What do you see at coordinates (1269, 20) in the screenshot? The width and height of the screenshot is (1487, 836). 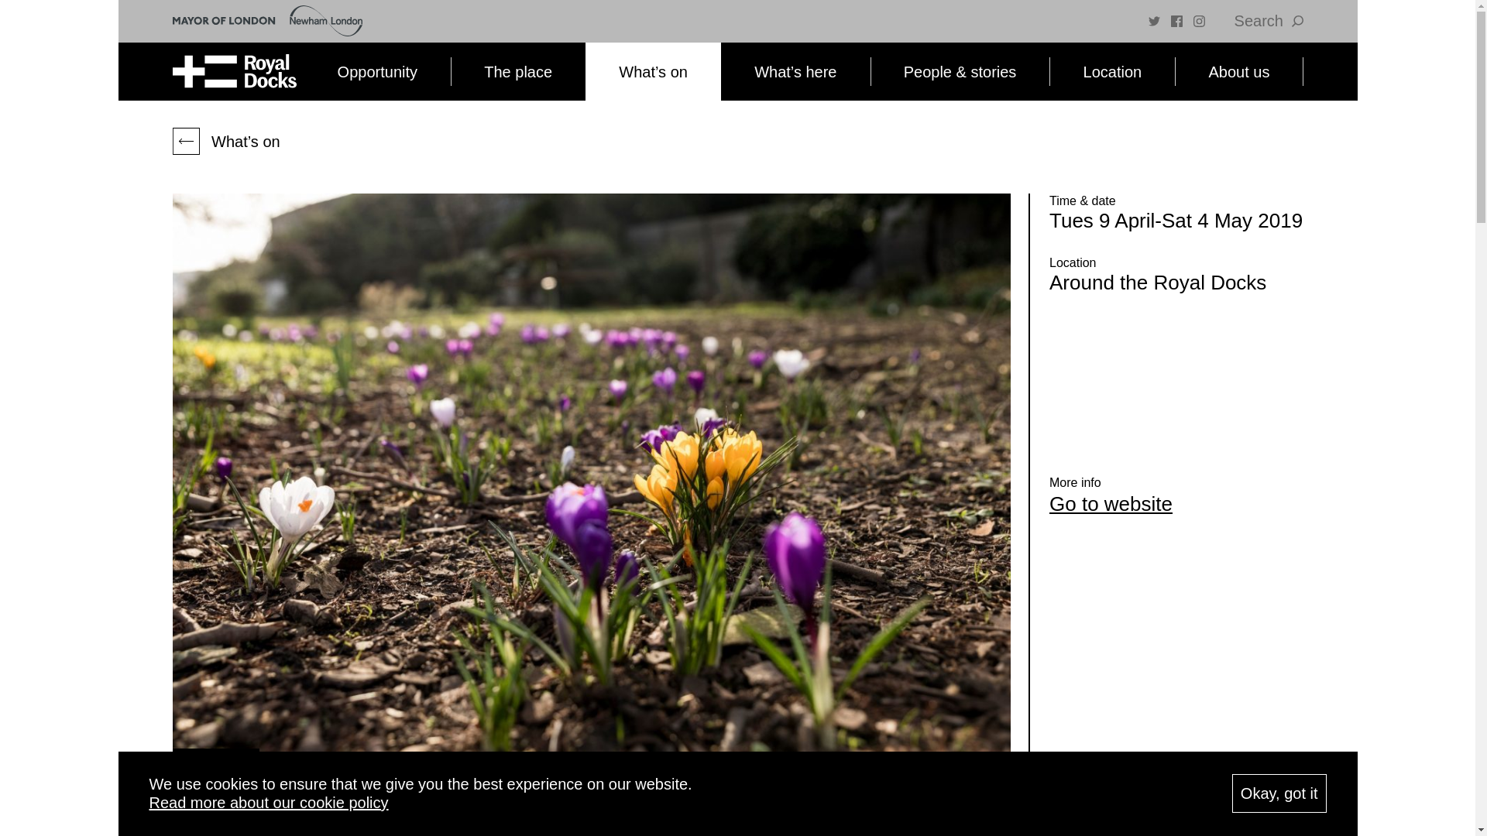 I see `Search` at bounding box center [1269, 20].